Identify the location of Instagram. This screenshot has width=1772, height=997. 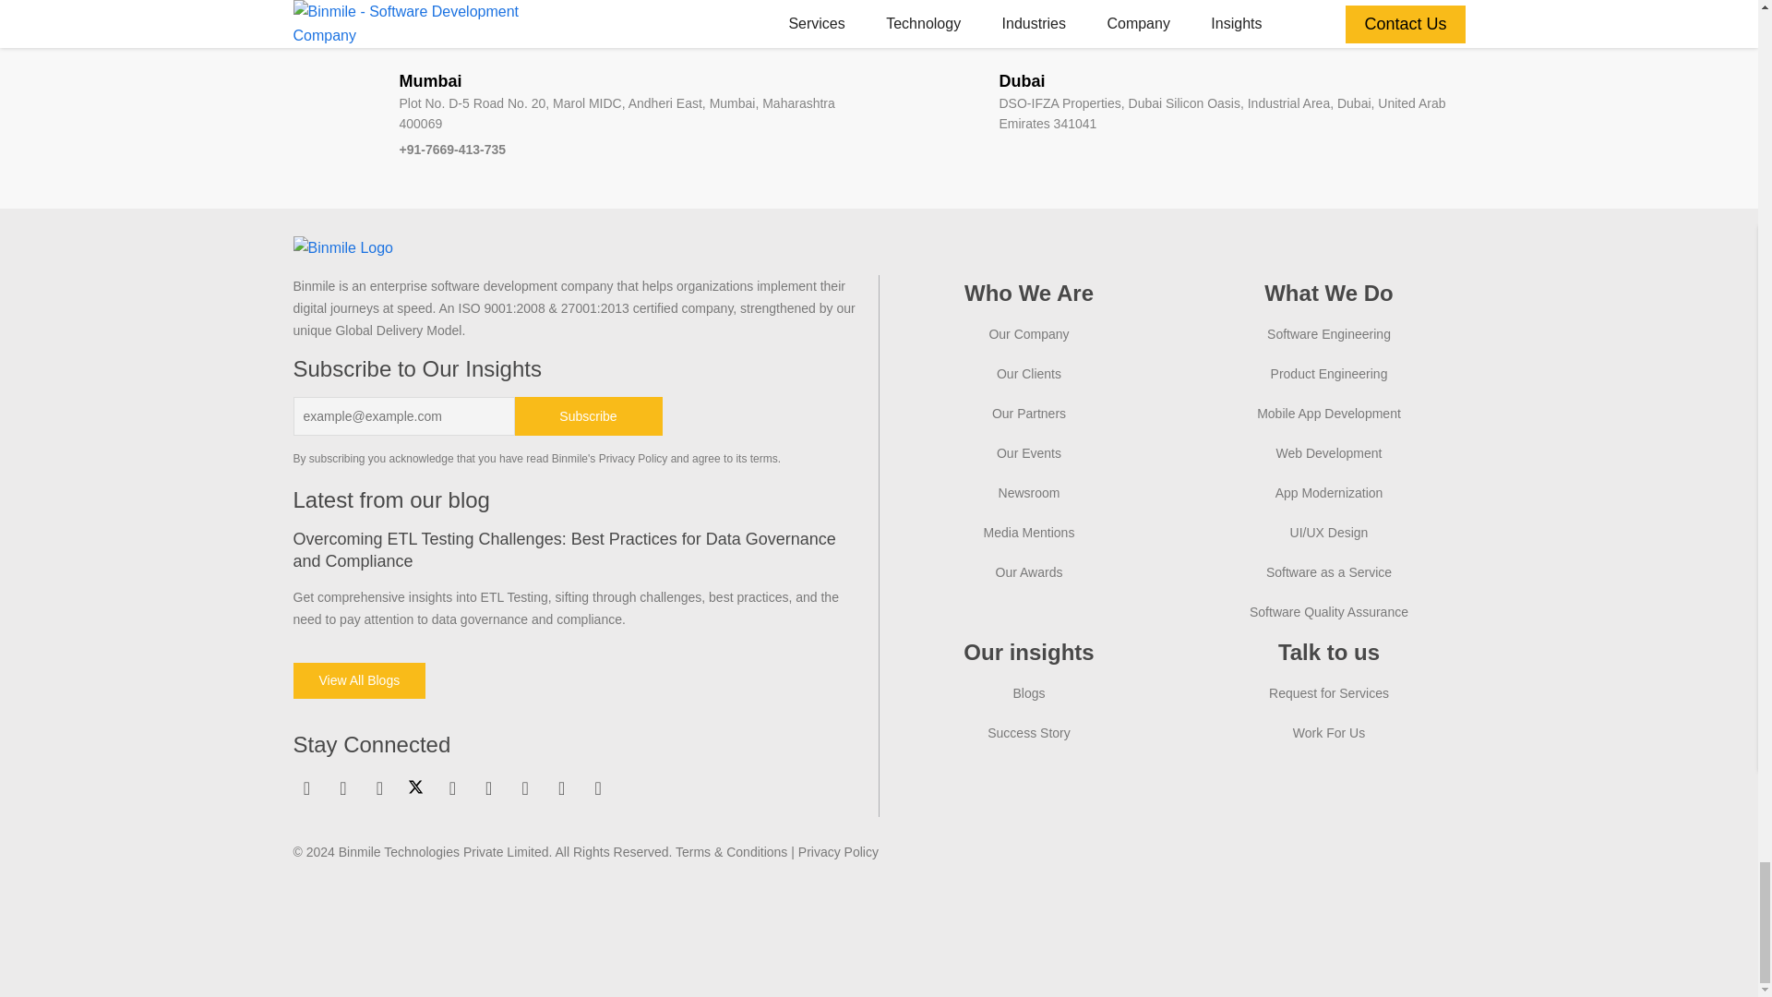
(378, 788).